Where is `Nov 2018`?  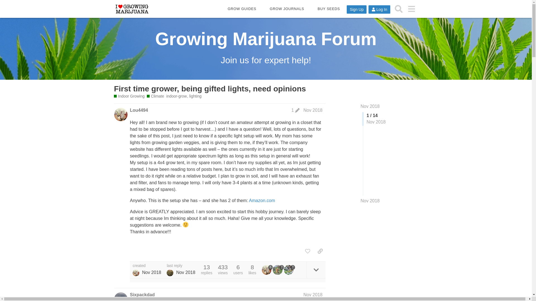
Nov 2018 is located at coordinates (313, 110).